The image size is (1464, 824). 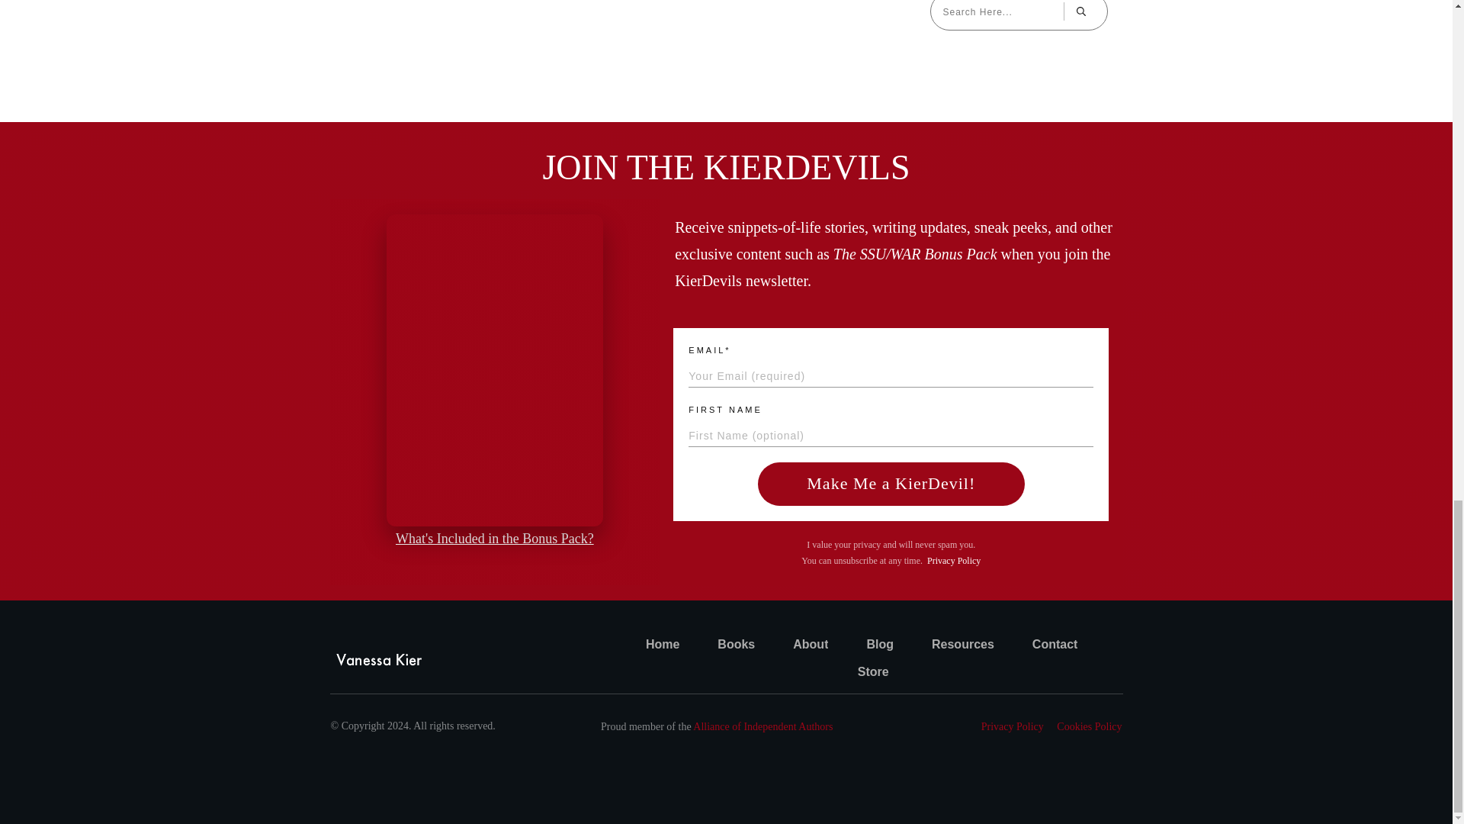 I want to click on Make Me a KierDevil!, so click(x=891, y=484).